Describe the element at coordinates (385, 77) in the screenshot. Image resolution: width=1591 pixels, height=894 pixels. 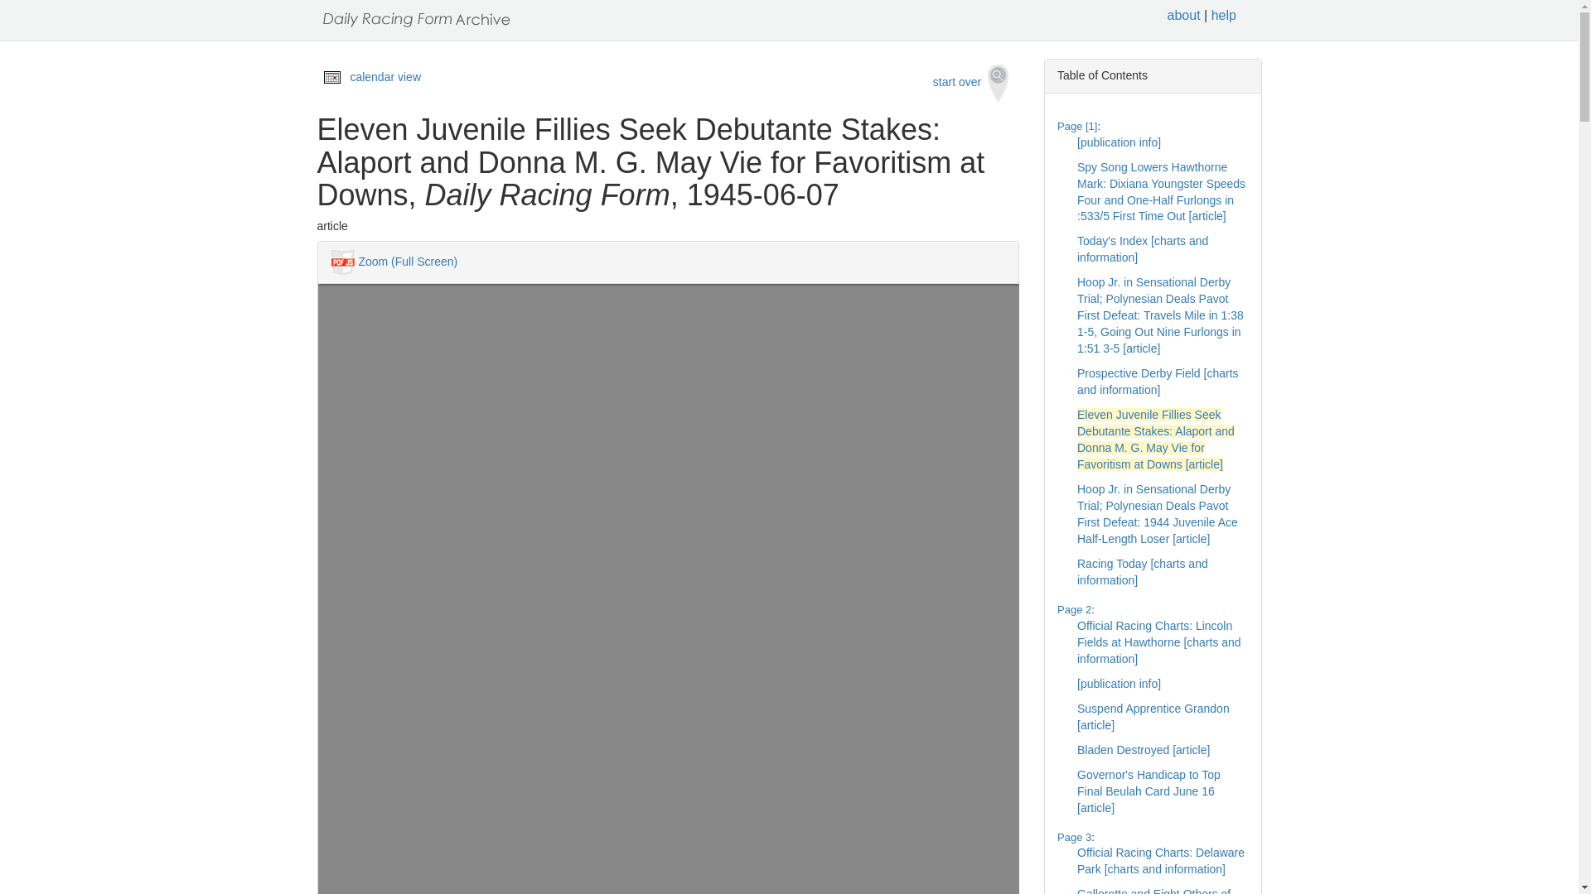
I see `calendar view` at that location.